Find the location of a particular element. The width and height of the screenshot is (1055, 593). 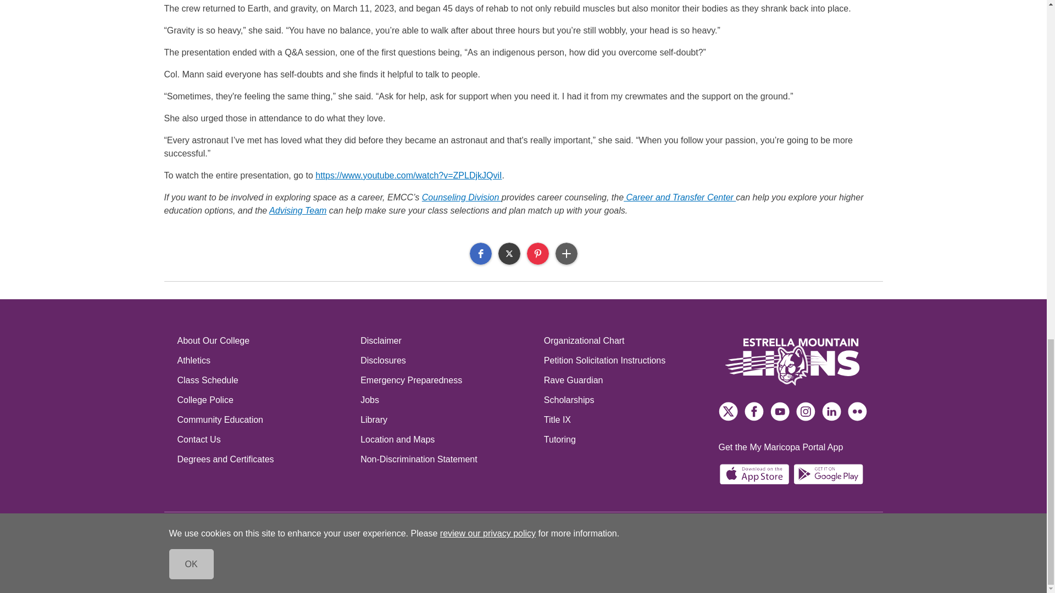

Contact Us is located at coordinates (262, 443).